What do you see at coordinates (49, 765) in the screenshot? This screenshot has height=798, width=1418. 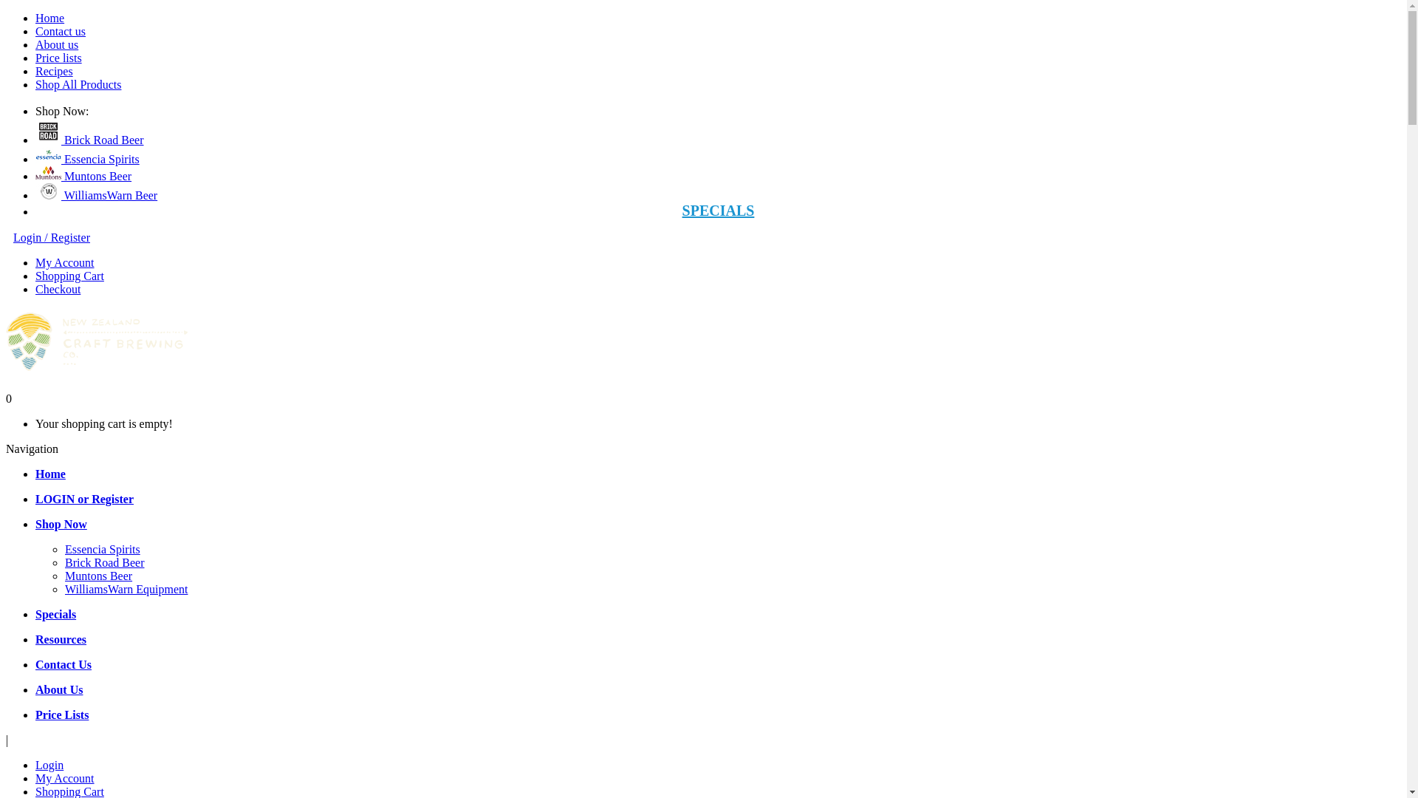 I see `Login` at bounding box center [49, 765].